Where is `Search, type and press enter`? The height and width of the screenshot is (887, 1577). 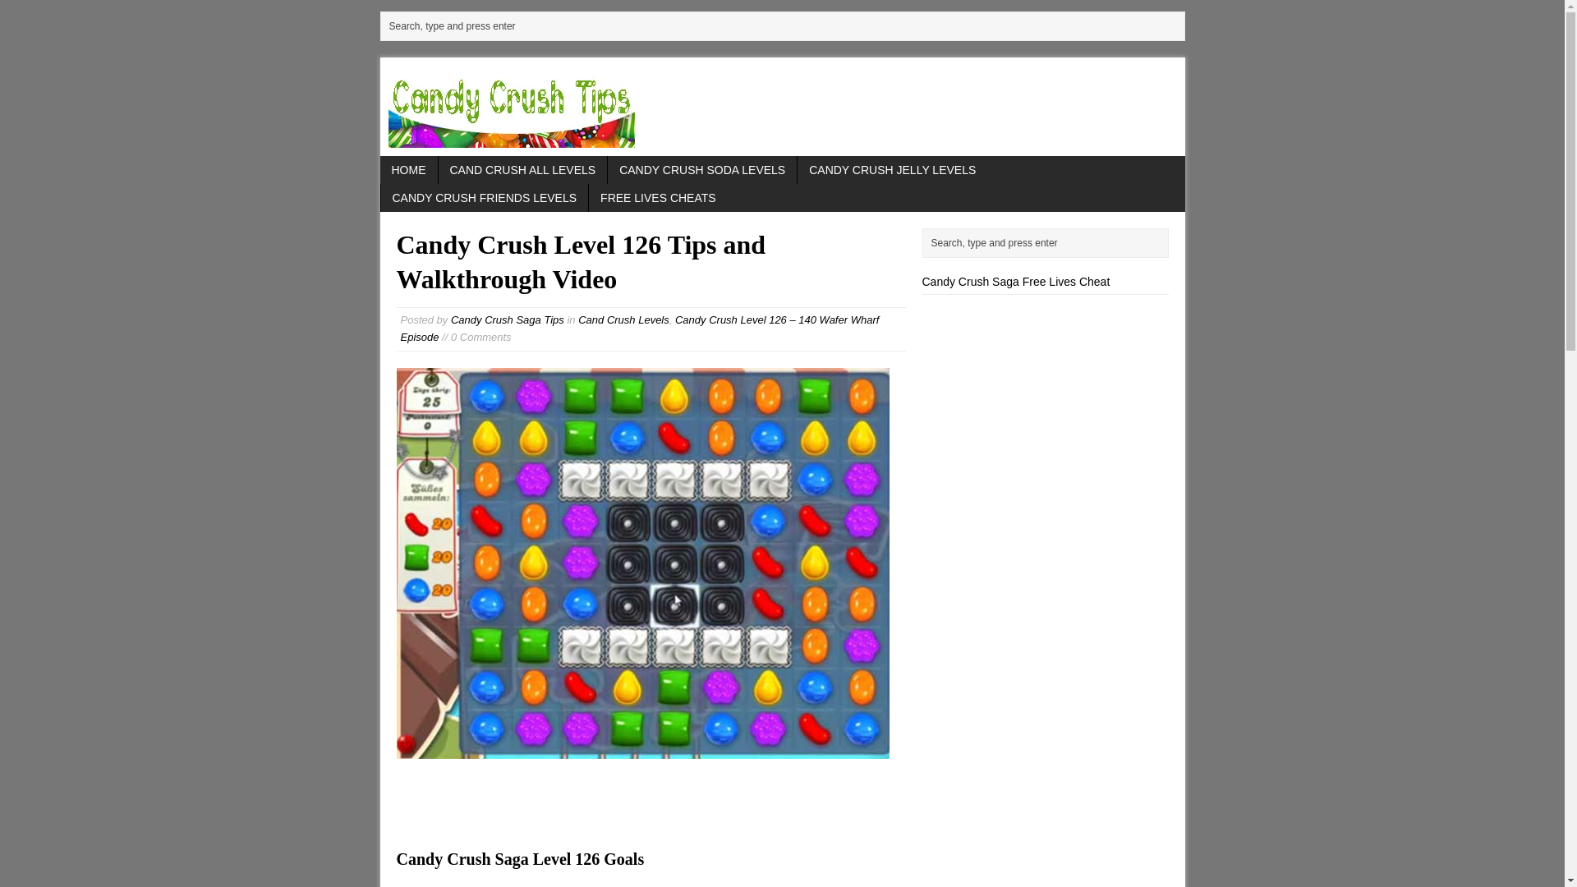 Search, type and press enter is located at coordinates (785, 26).